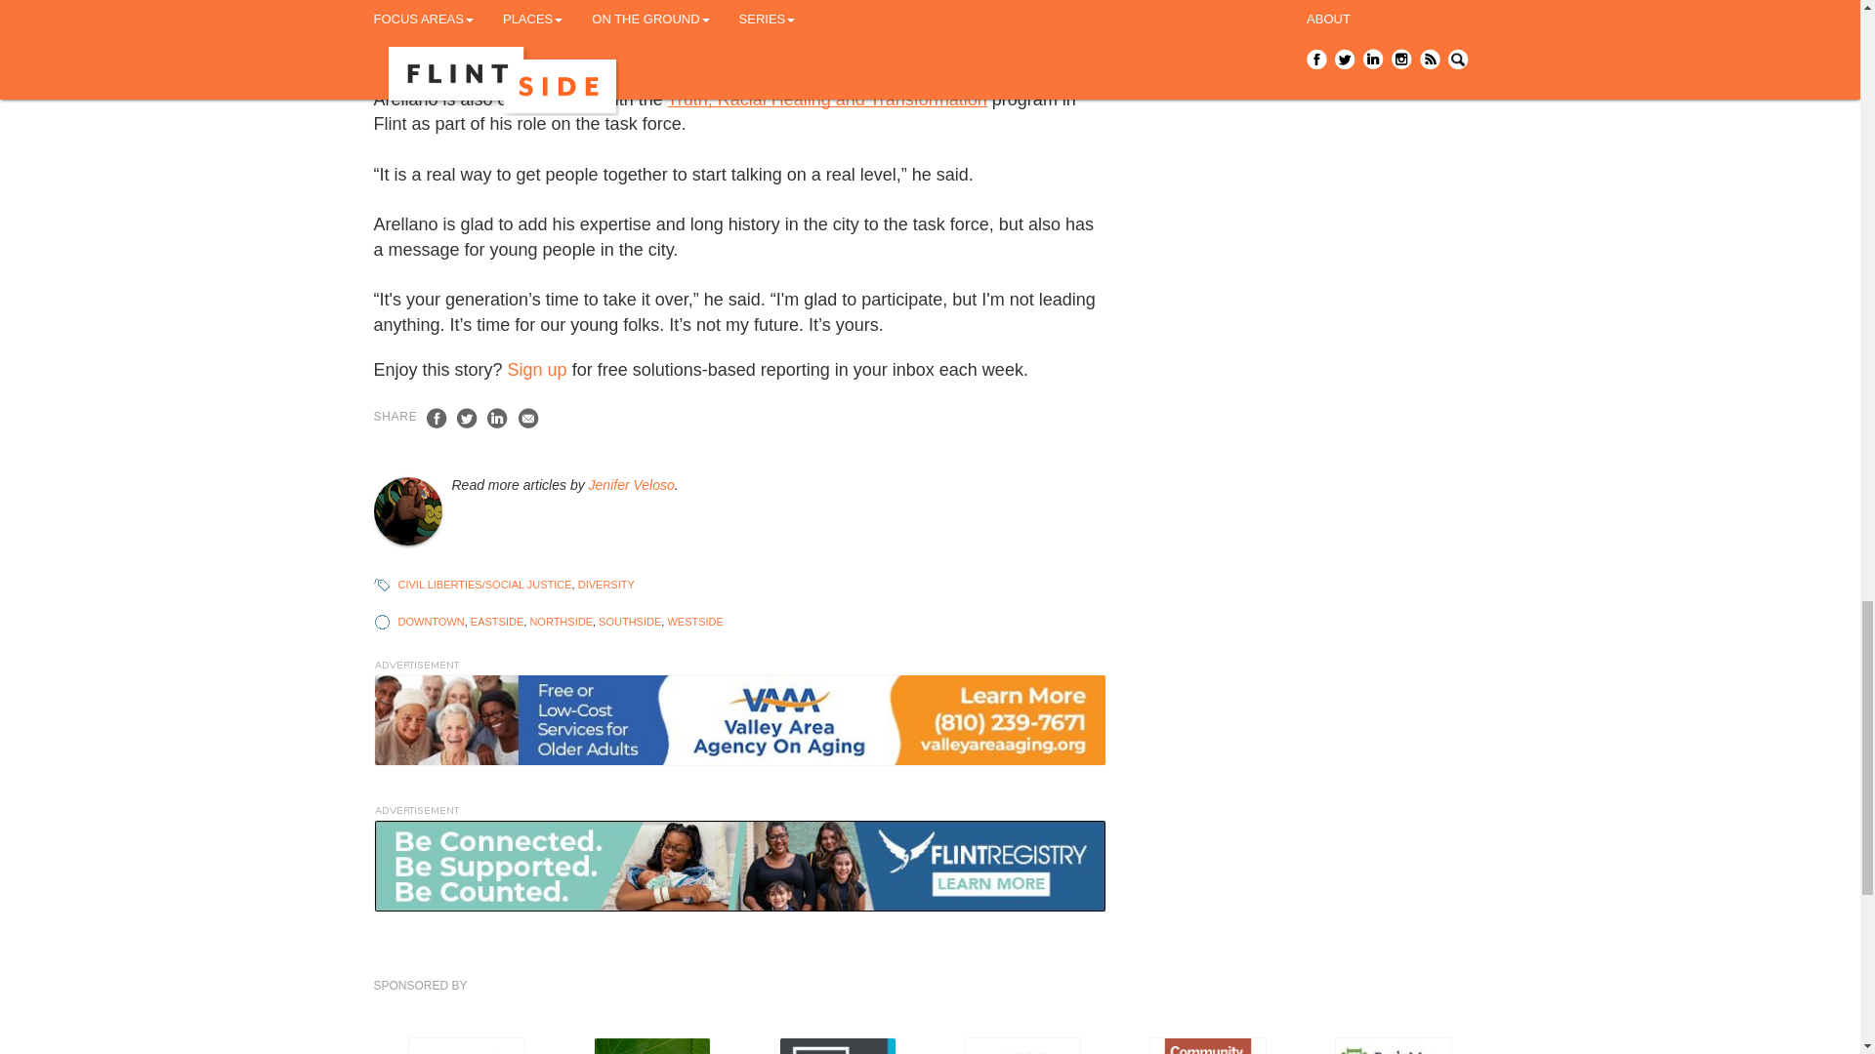 This screenshot has height=1054, width=1875. Describe the element at coordinates (739, 866) in the screenshot. I see `Flint Registry` at that location.